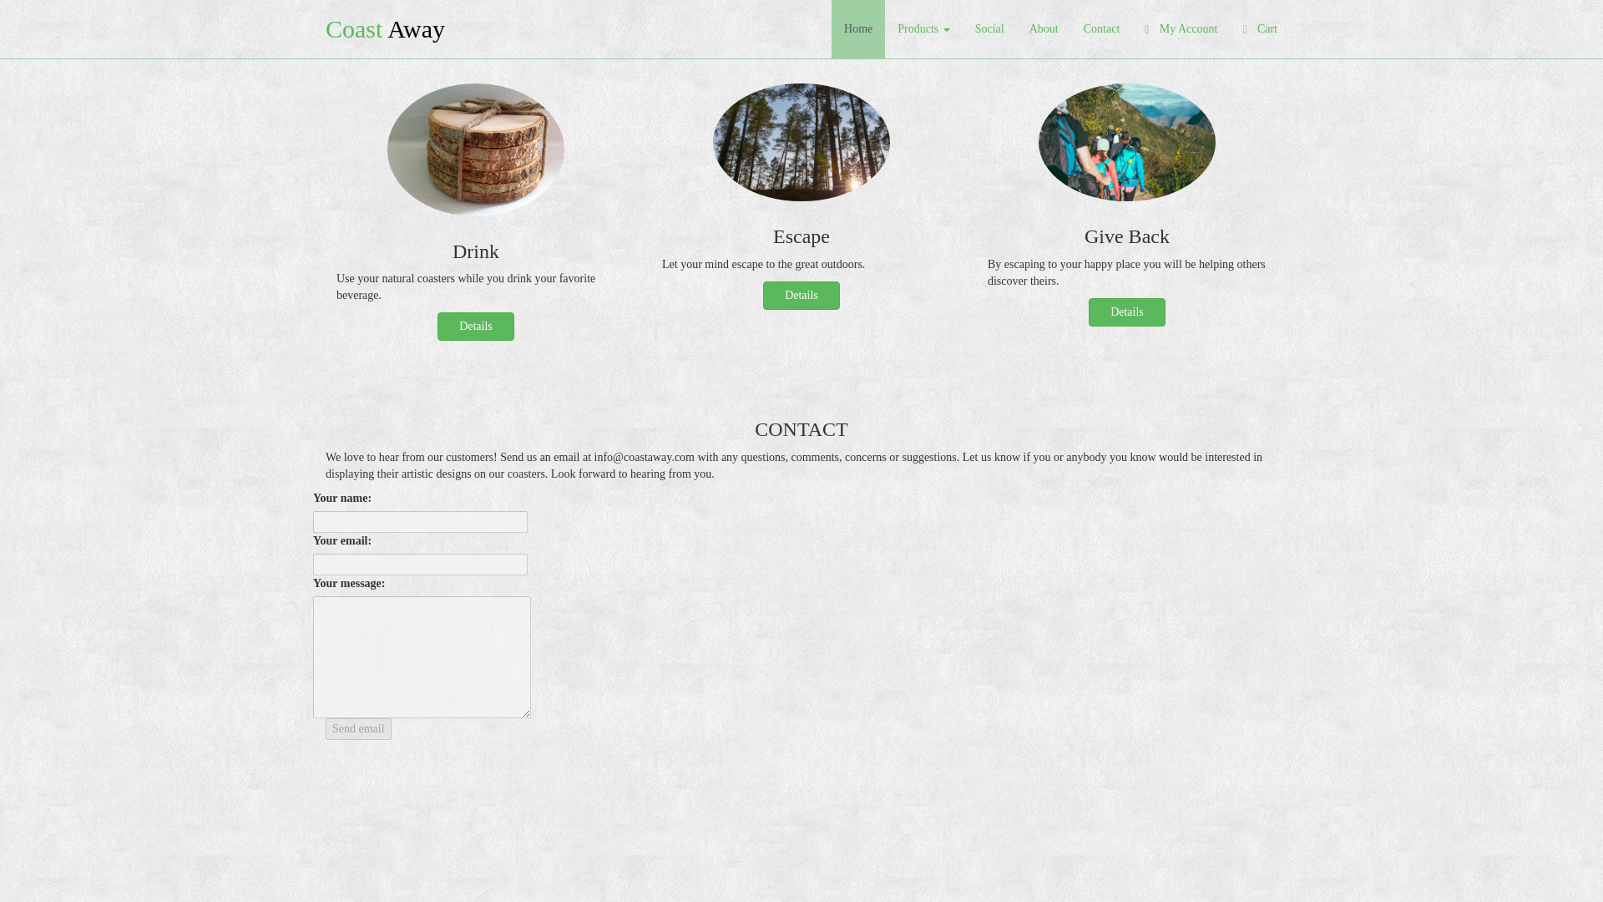  I want to click on Home, so click(858, 29).